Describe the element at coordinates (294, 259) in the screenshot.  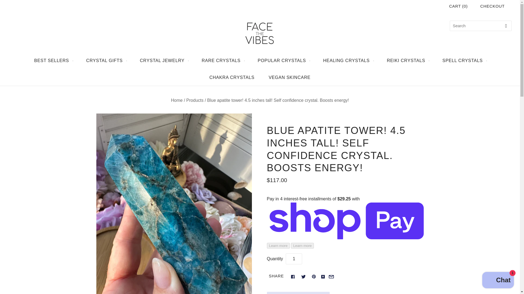
I see `1` at that location.